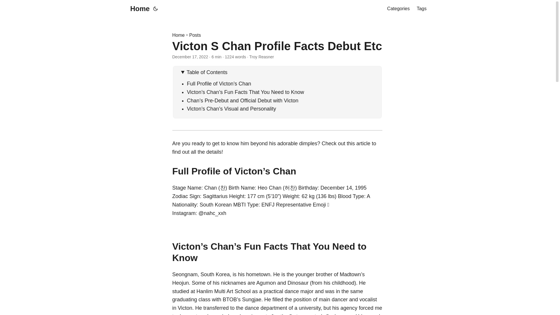 The height and width of the screenshot is (315, 560). I want to click on Categories, so click(398, 9).